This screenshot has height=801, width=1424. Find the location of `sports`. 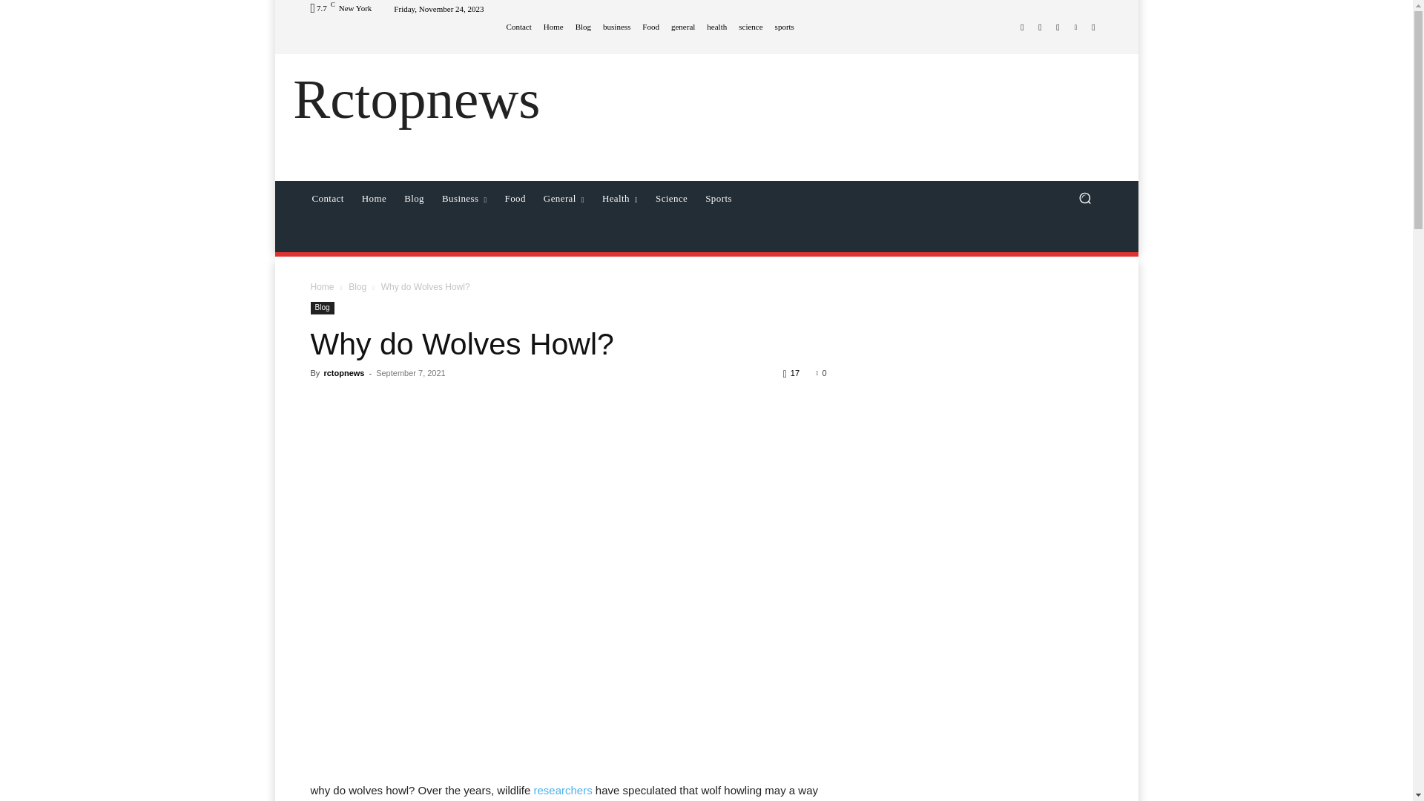

sports is located at coordinates (785, 27).